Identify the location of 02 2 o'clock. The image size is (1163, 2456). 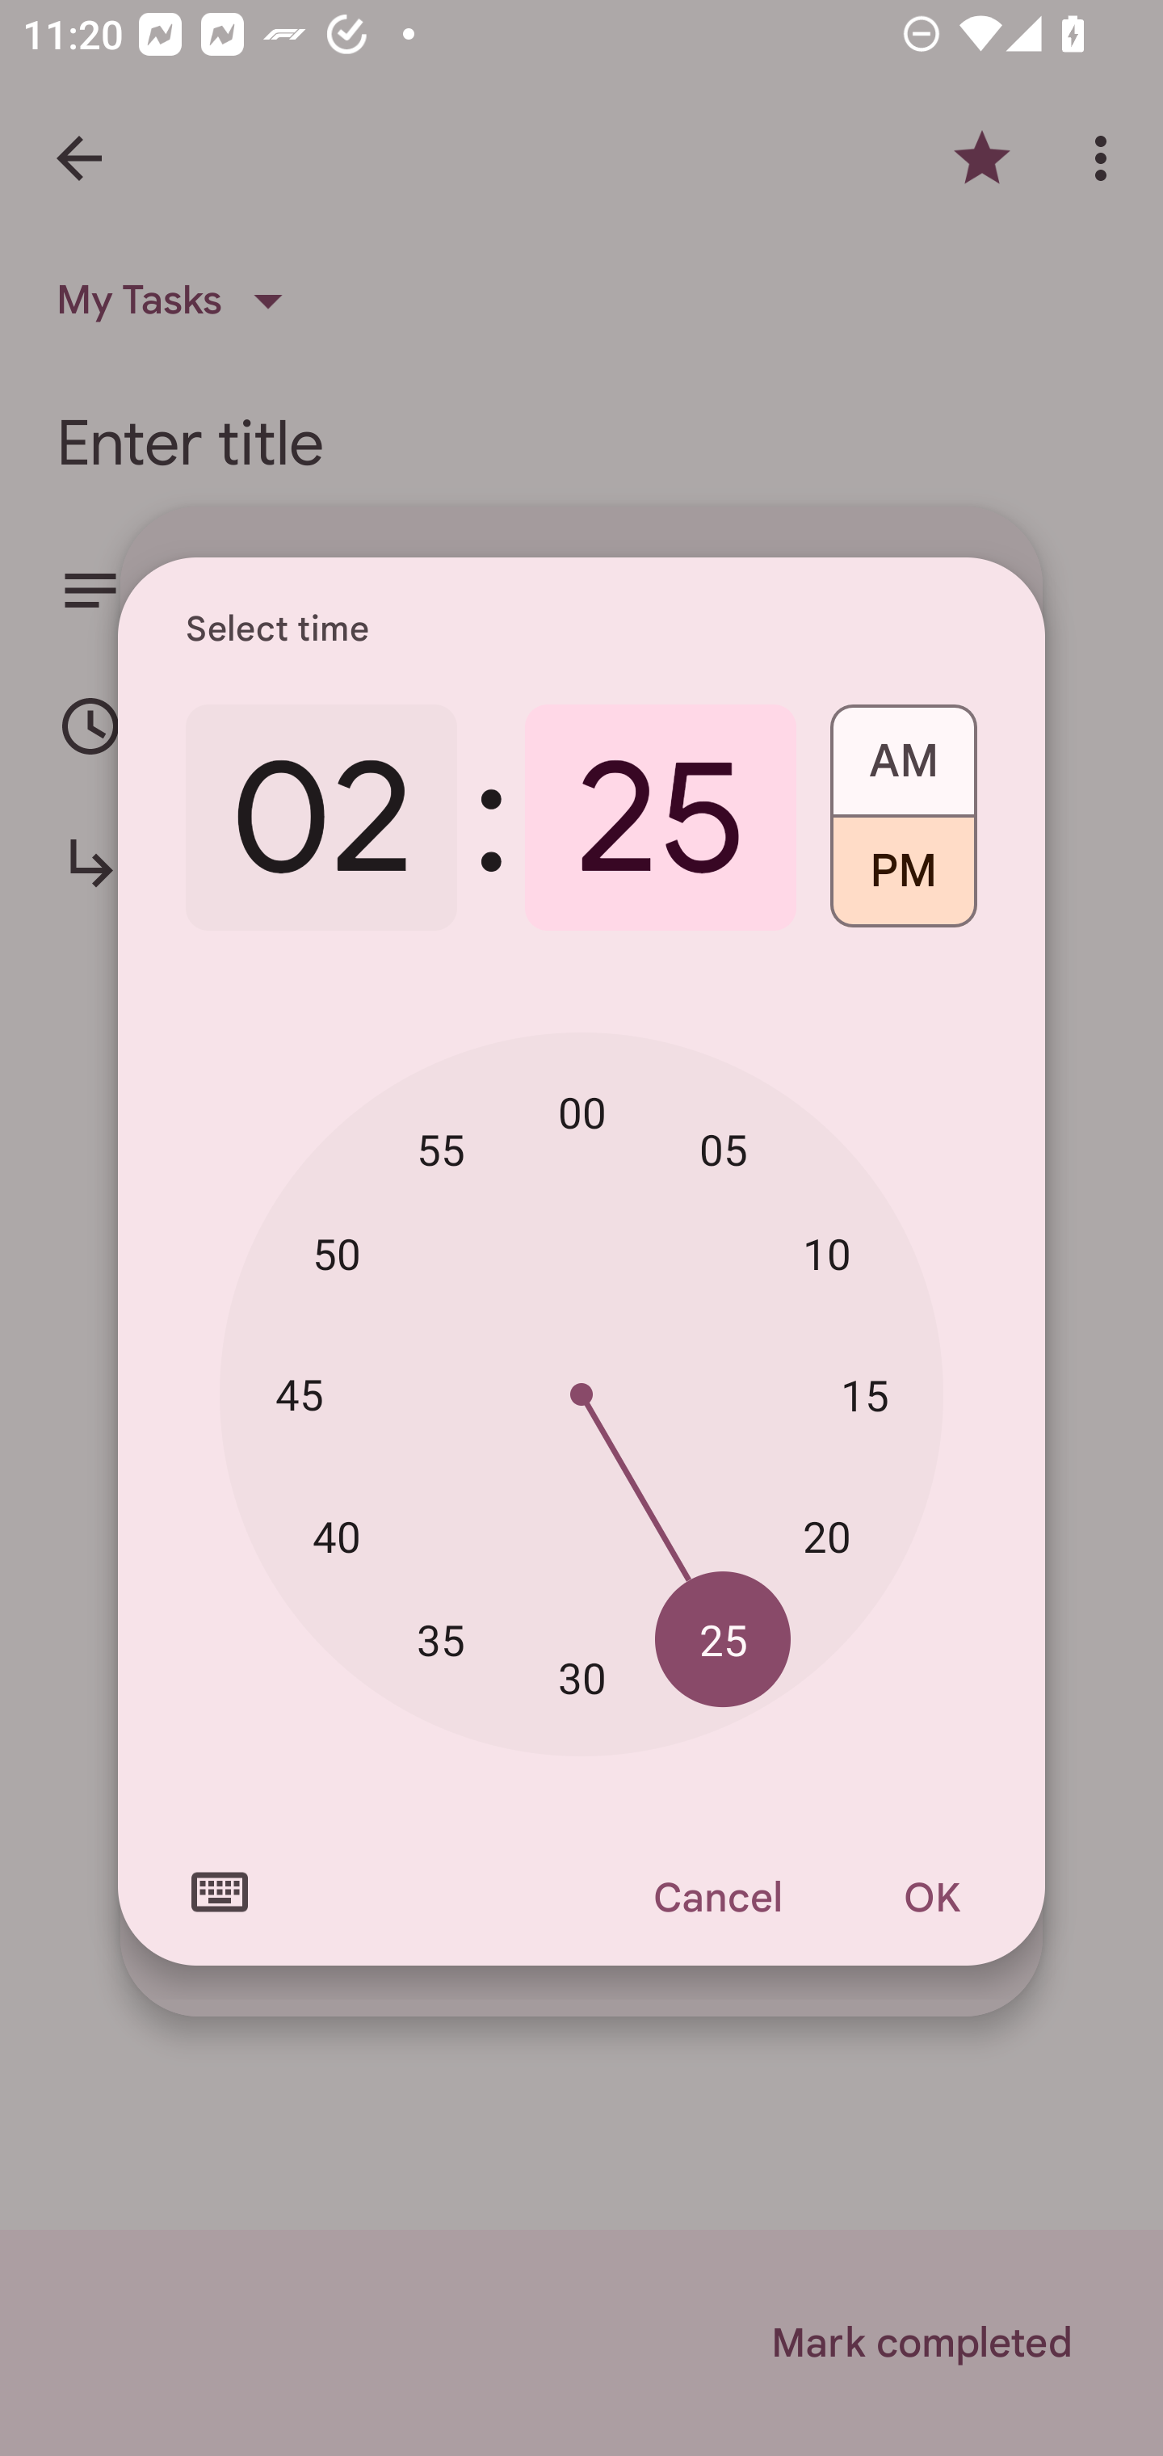
(321, 818).